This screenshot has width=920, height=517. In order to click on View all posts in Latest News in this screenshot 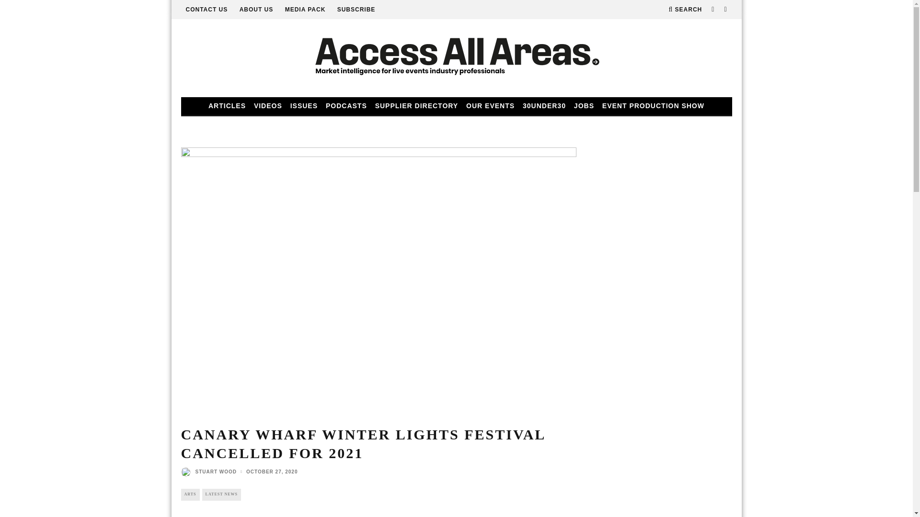, I will do `click(221, 494)`.